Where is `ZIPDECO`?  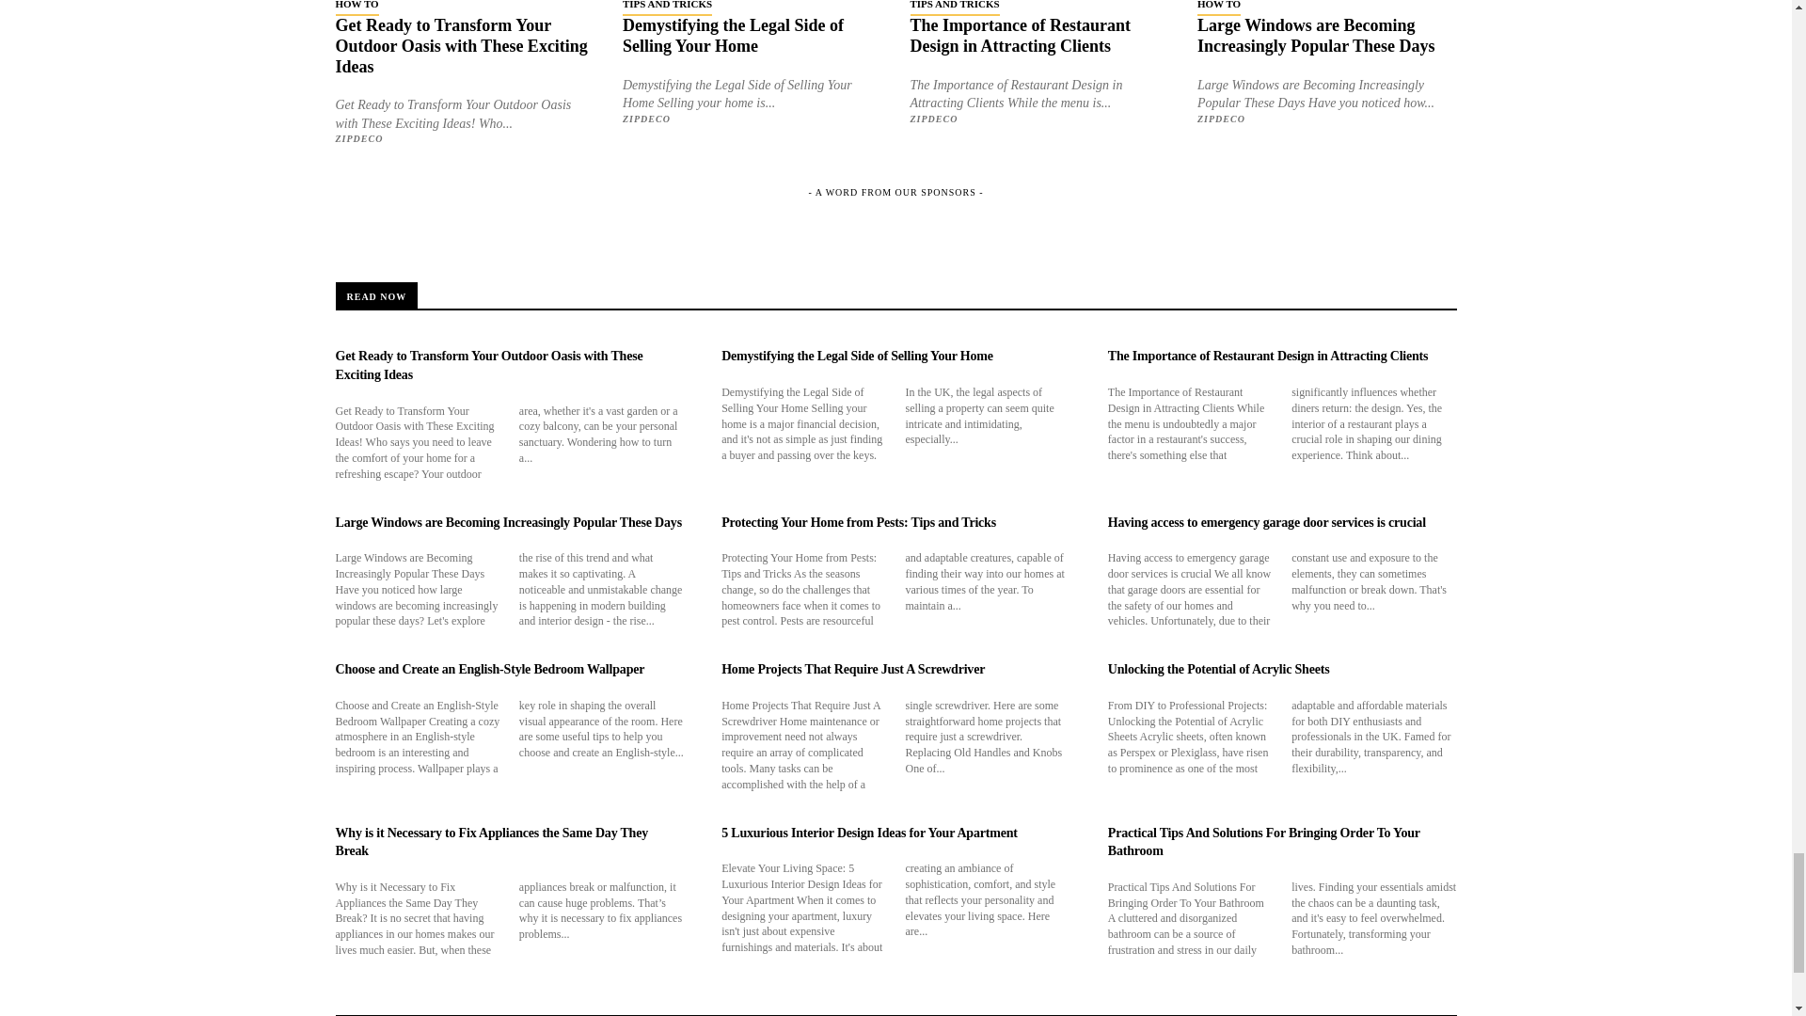 ZIPDECO is located at coordinates (358, 138).